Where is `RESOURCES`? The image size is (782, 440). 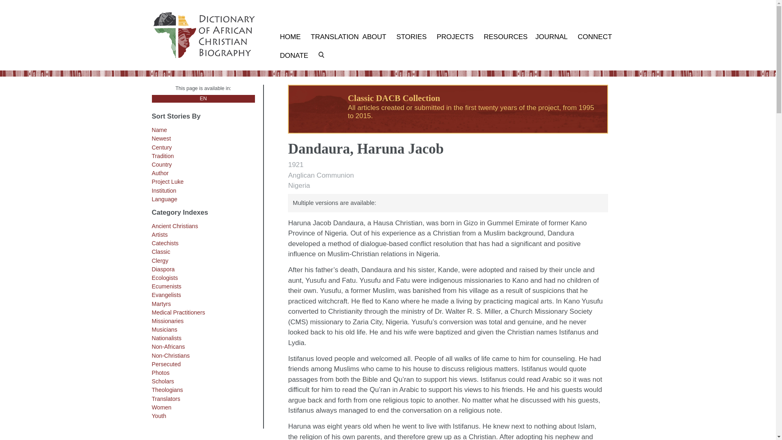
RESOURCES is located at coordinates (505, 37).